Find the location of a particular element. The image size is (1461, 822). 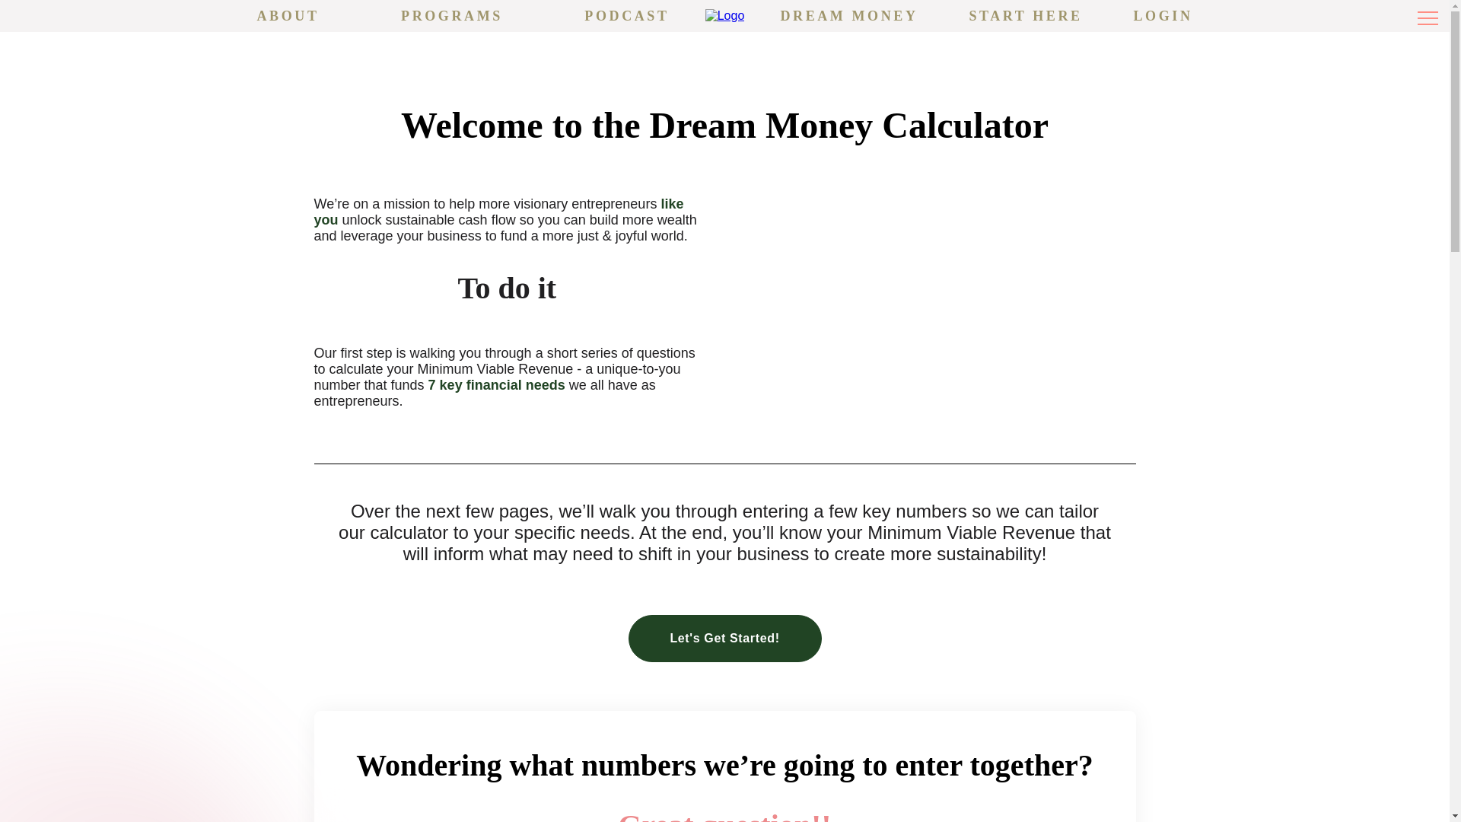

ABOUT is located at coordinates (288, 15).